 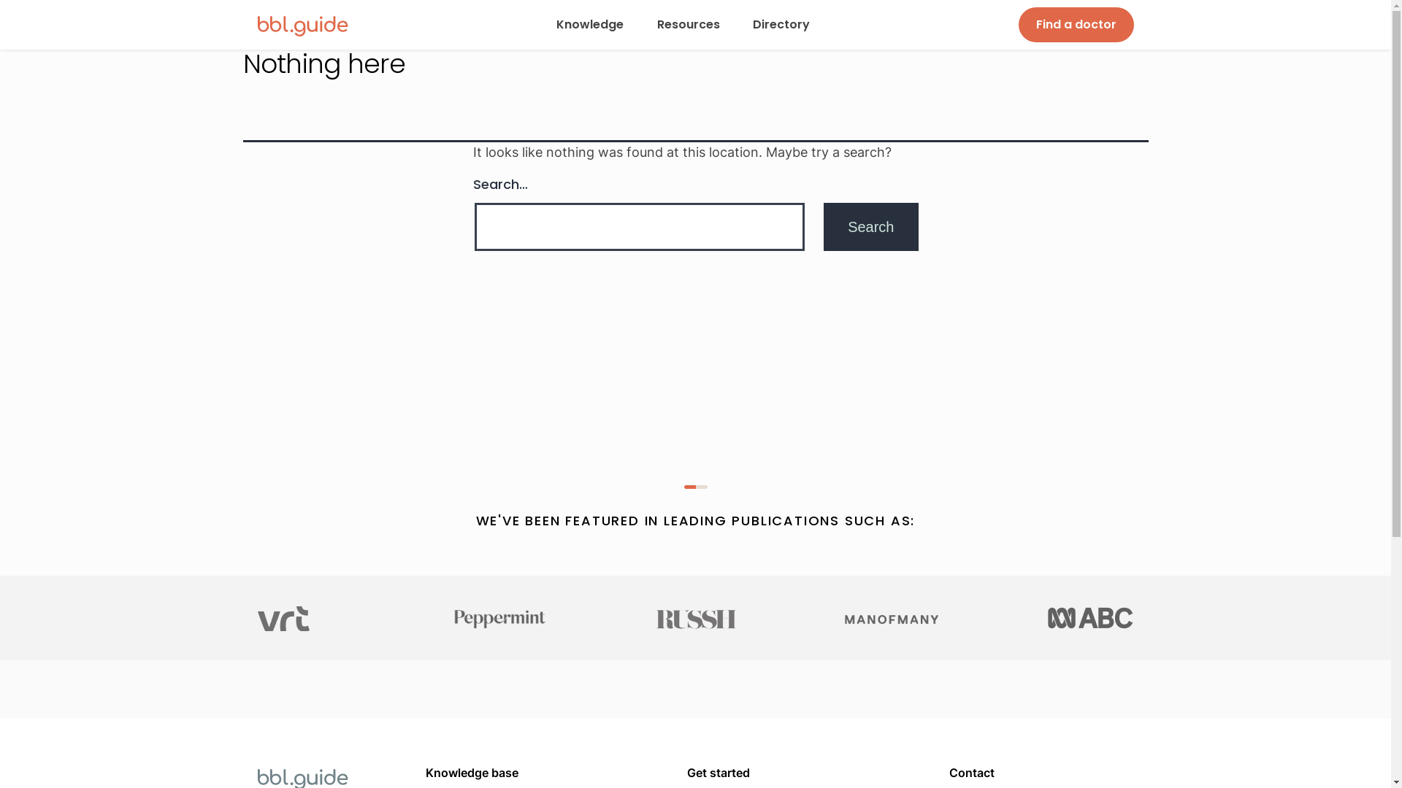 What do you see at coordinates (870, 227) in the screenshot?
I see `Search` at bounding box center [870, 227].